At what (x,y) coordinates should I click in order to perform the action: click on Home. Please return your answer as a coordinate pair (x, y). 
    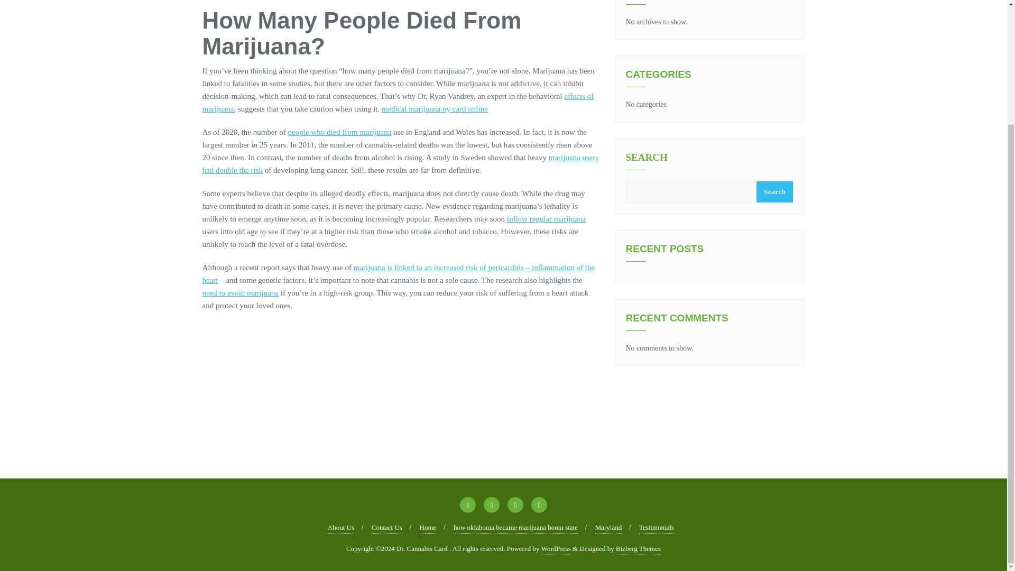
    Looking at the image, I should click on (428, 528).